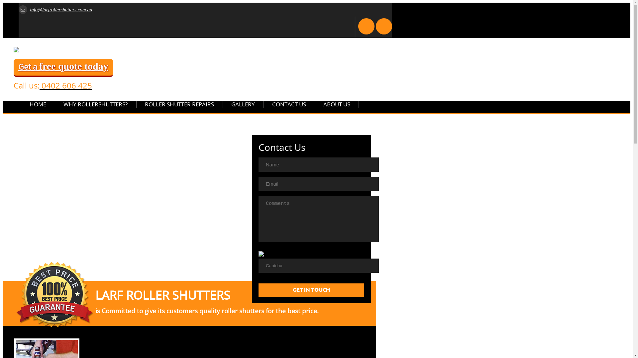 This screenshot has height=358, width=638. Describe the element at coordinates (38, 104) in the screenshot. I see `HOME` at that location.